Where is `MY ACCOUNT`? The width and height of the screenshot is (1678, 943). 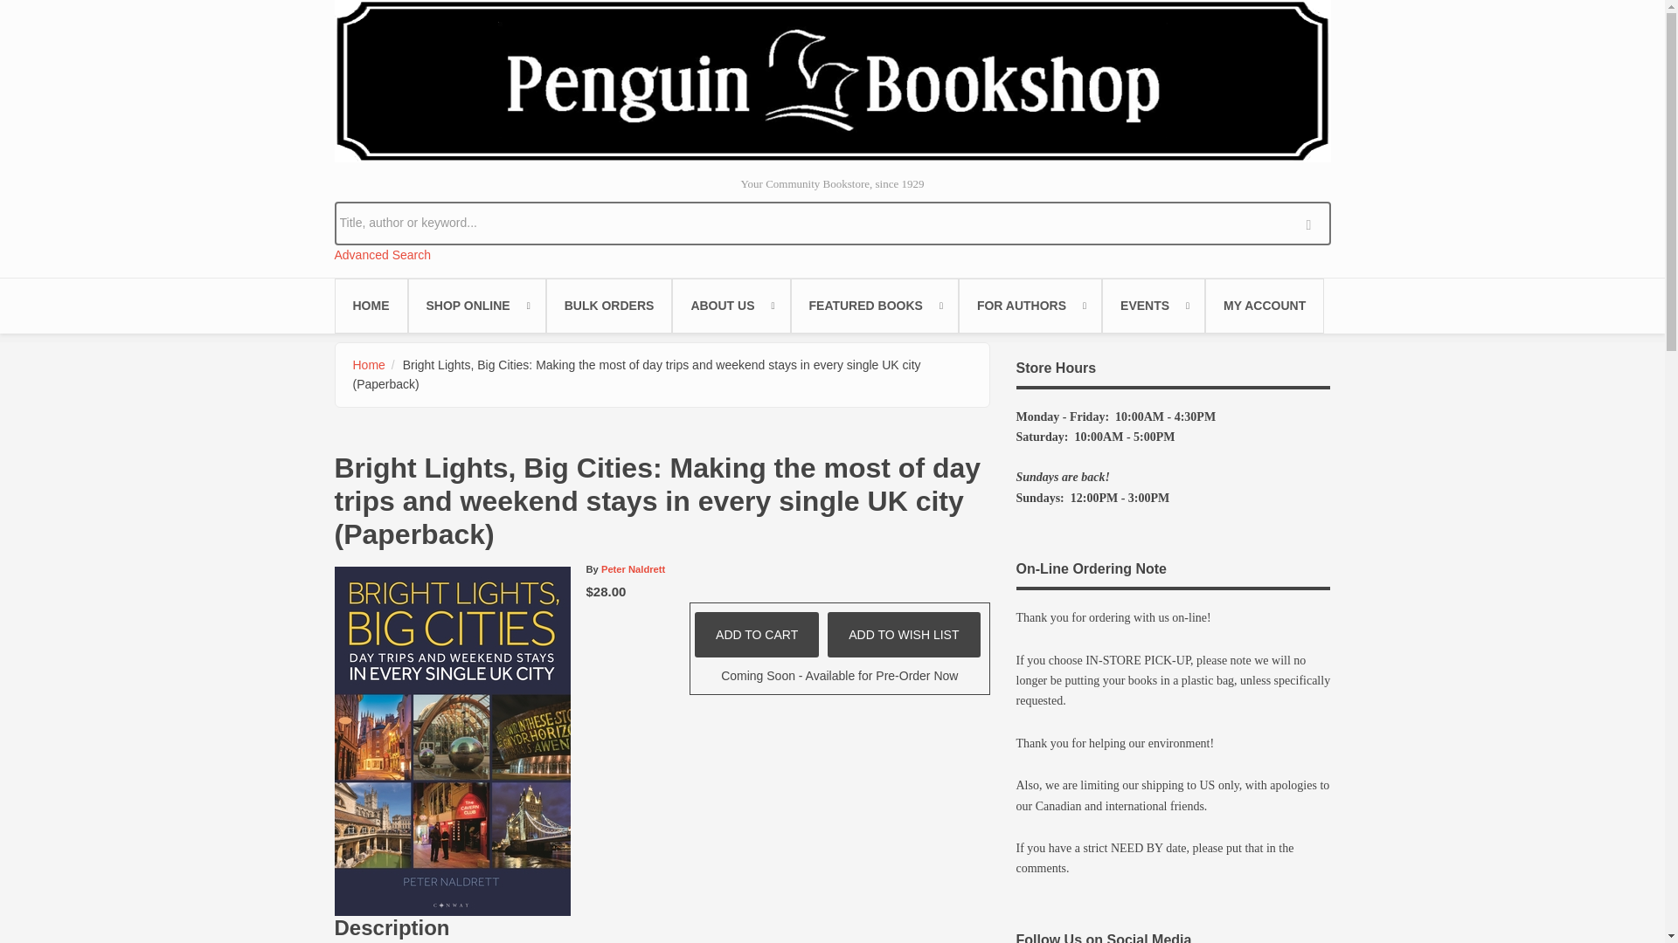 MY ACCOUNT is located at coordinates (1264, 306).